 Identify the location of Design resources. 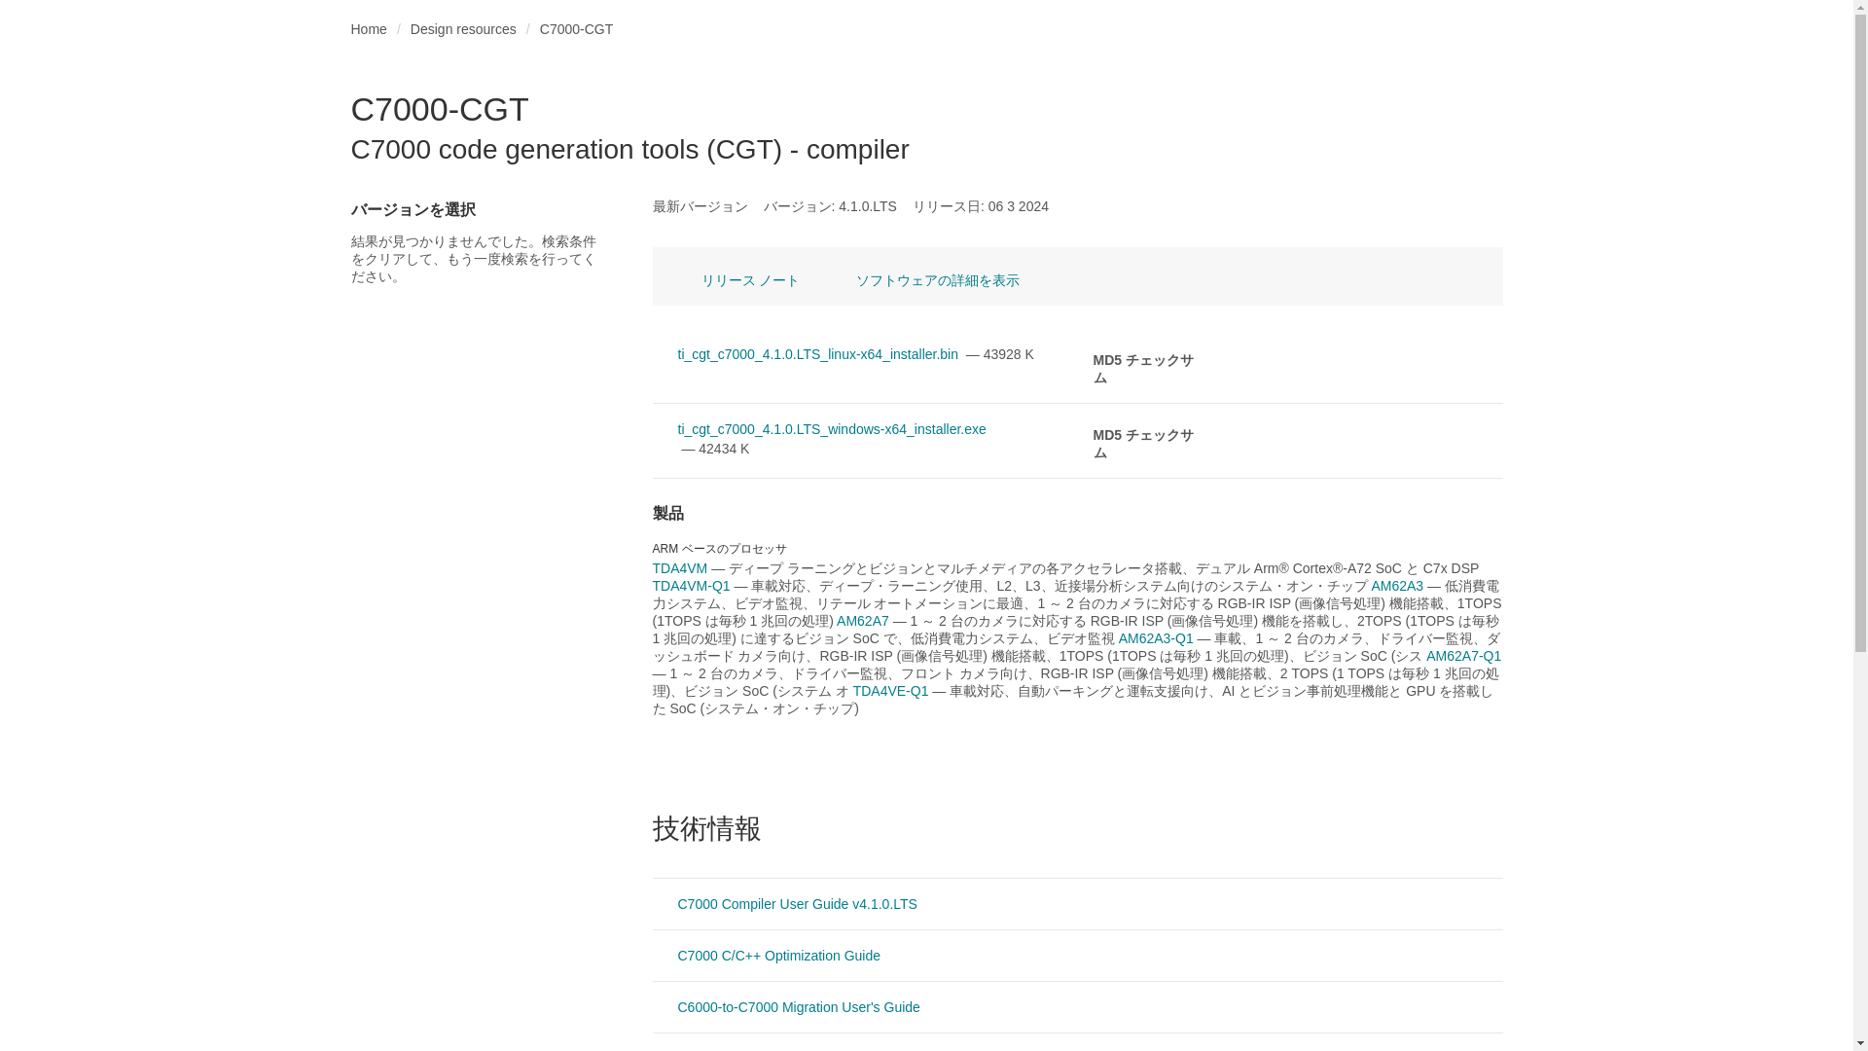
(1397, 586).